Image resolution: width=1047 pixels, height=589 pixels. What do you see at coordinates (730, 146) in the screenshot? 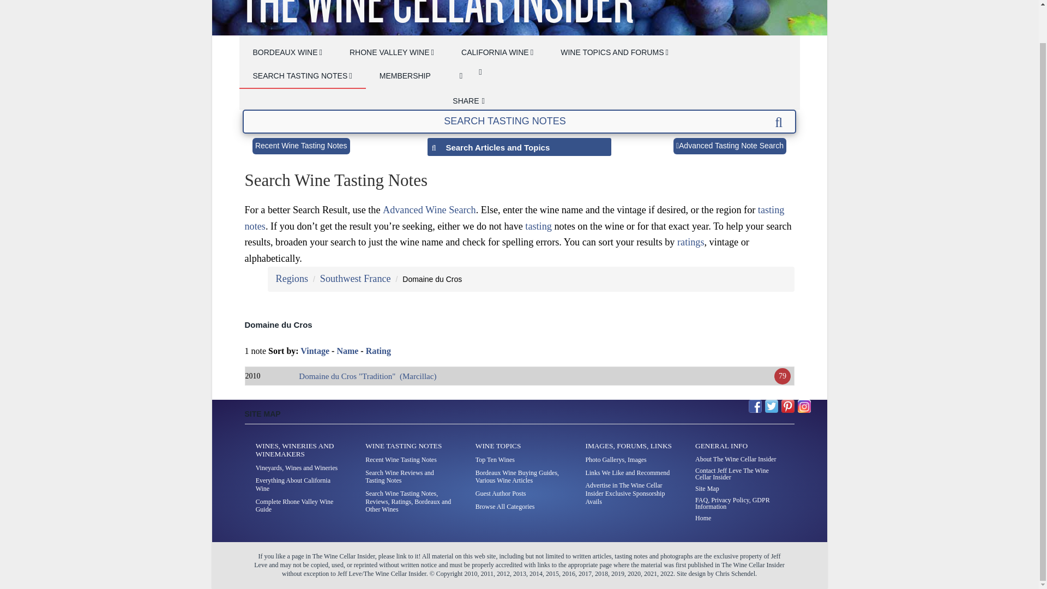
I see `Advanced Tasting Note Search` at bounding box center [730, 146].